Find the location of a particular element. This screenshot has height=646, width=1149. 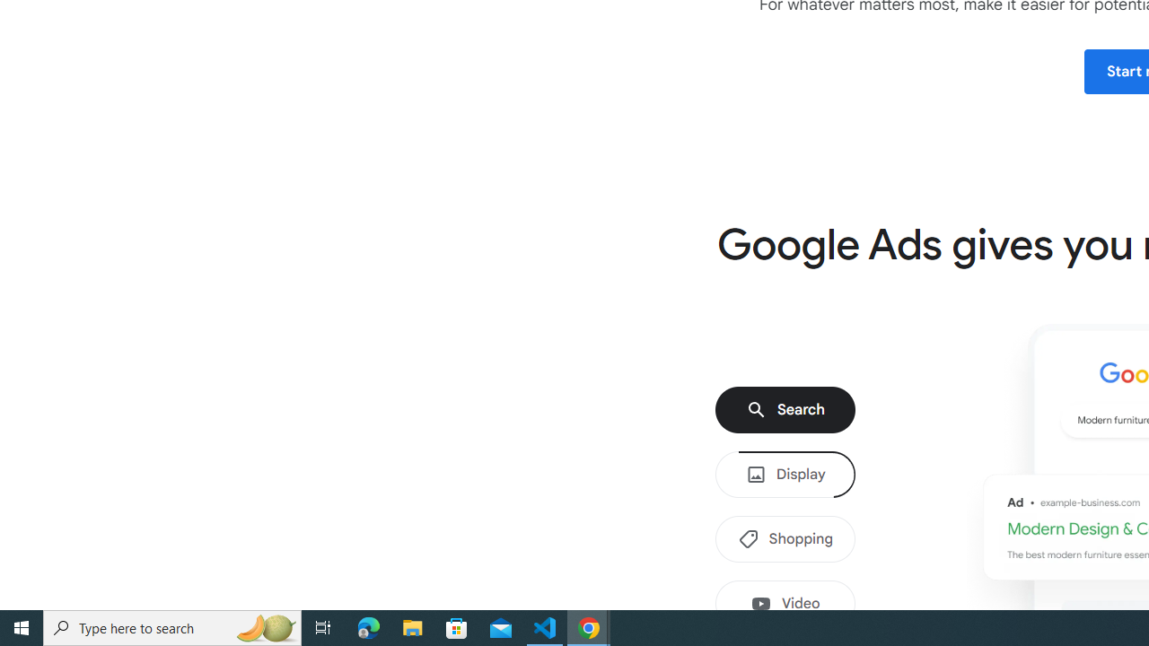

Display is located at coordinates (785, 475).